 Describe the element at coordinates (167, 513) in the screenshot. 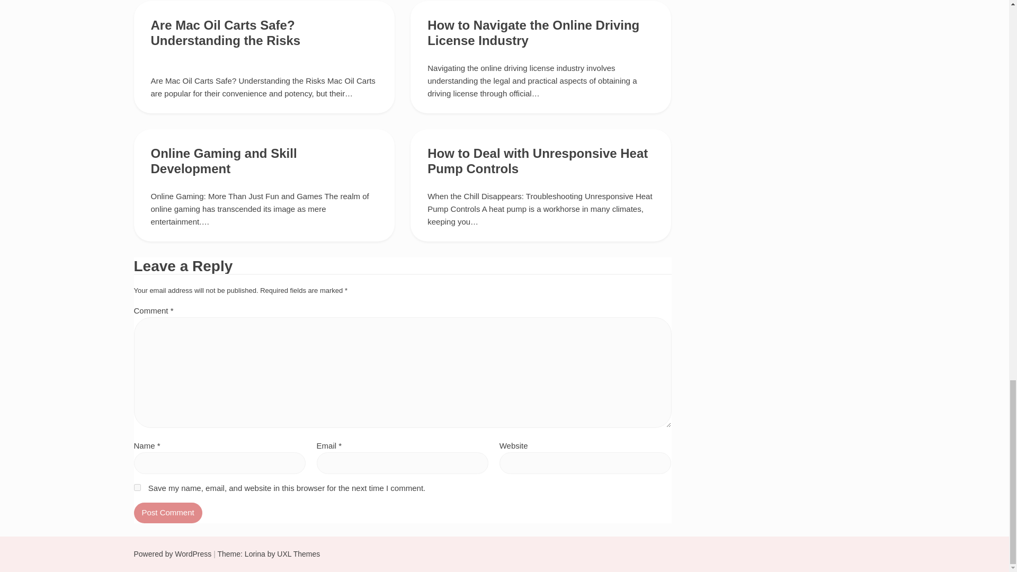

I see `Post Comment` at that location.